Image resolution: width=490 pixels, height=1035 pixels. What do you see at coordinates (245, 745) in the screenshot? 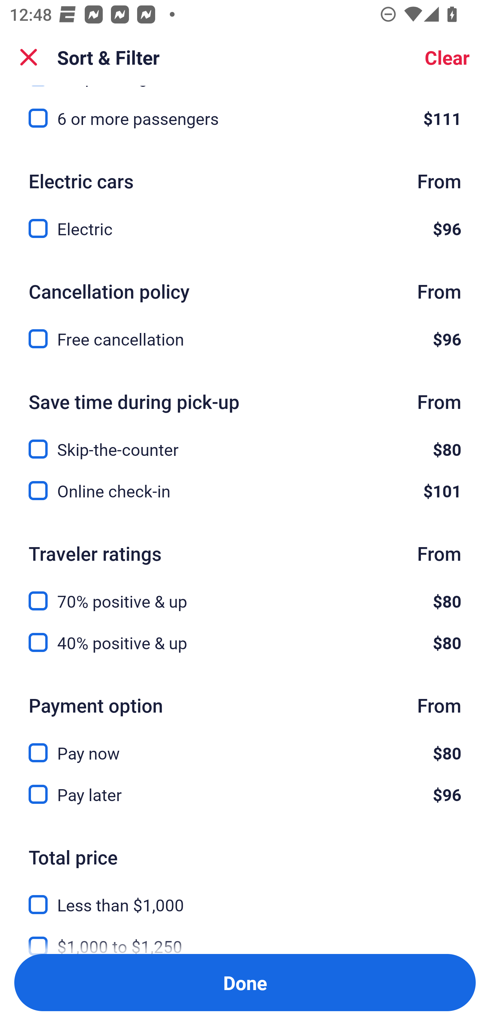
I see `Pay now, $80 Pay now $80` at bounding box center [245, 745].